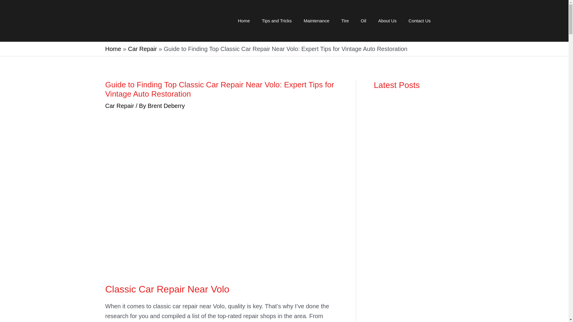 This screenshot has width=573, height=322. I want to click on View all posts by Brent Deberry, so click(167, 106).